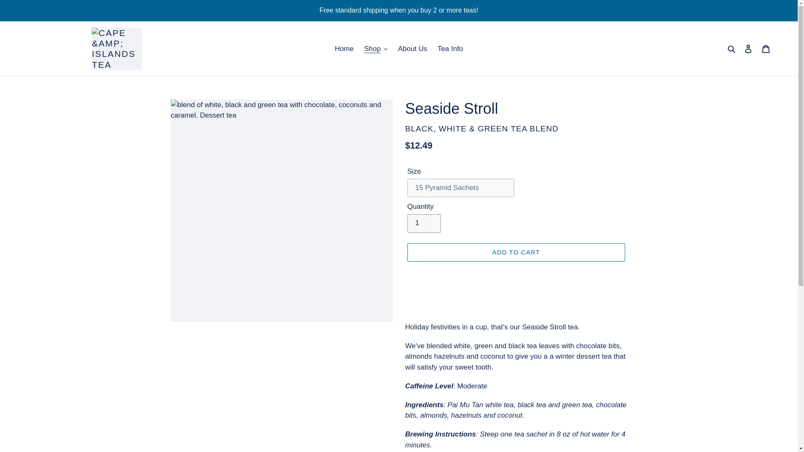  What do you see at coordinates (450, 49) in the screenshot?
I see `Tea Info` at bounding box center [450, 49].